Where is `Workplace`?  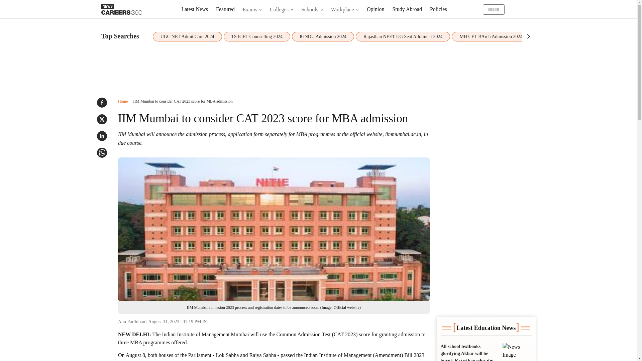
Workplace is located at coordinates (344, 9).